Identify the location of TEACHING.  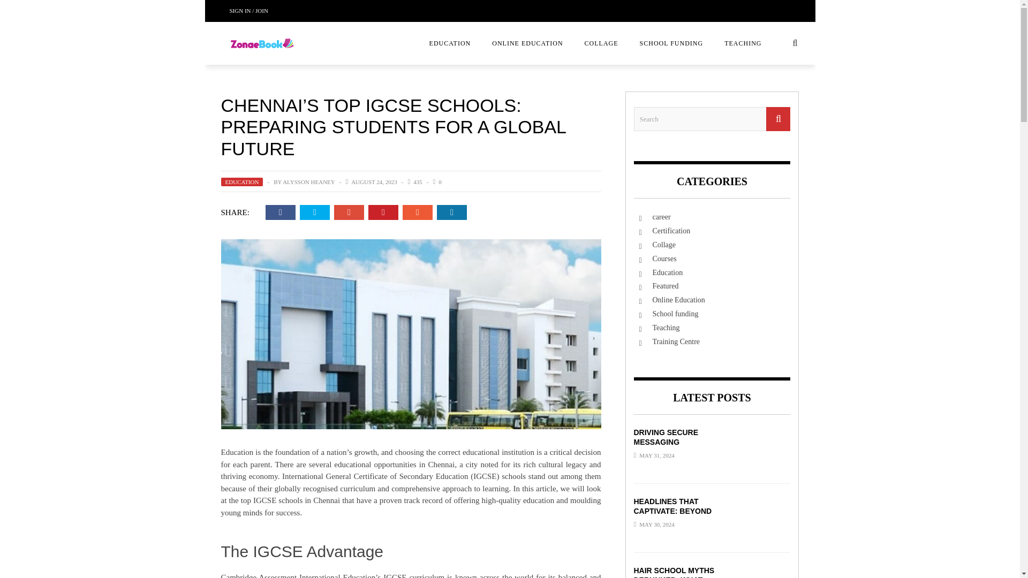
(742, 43).